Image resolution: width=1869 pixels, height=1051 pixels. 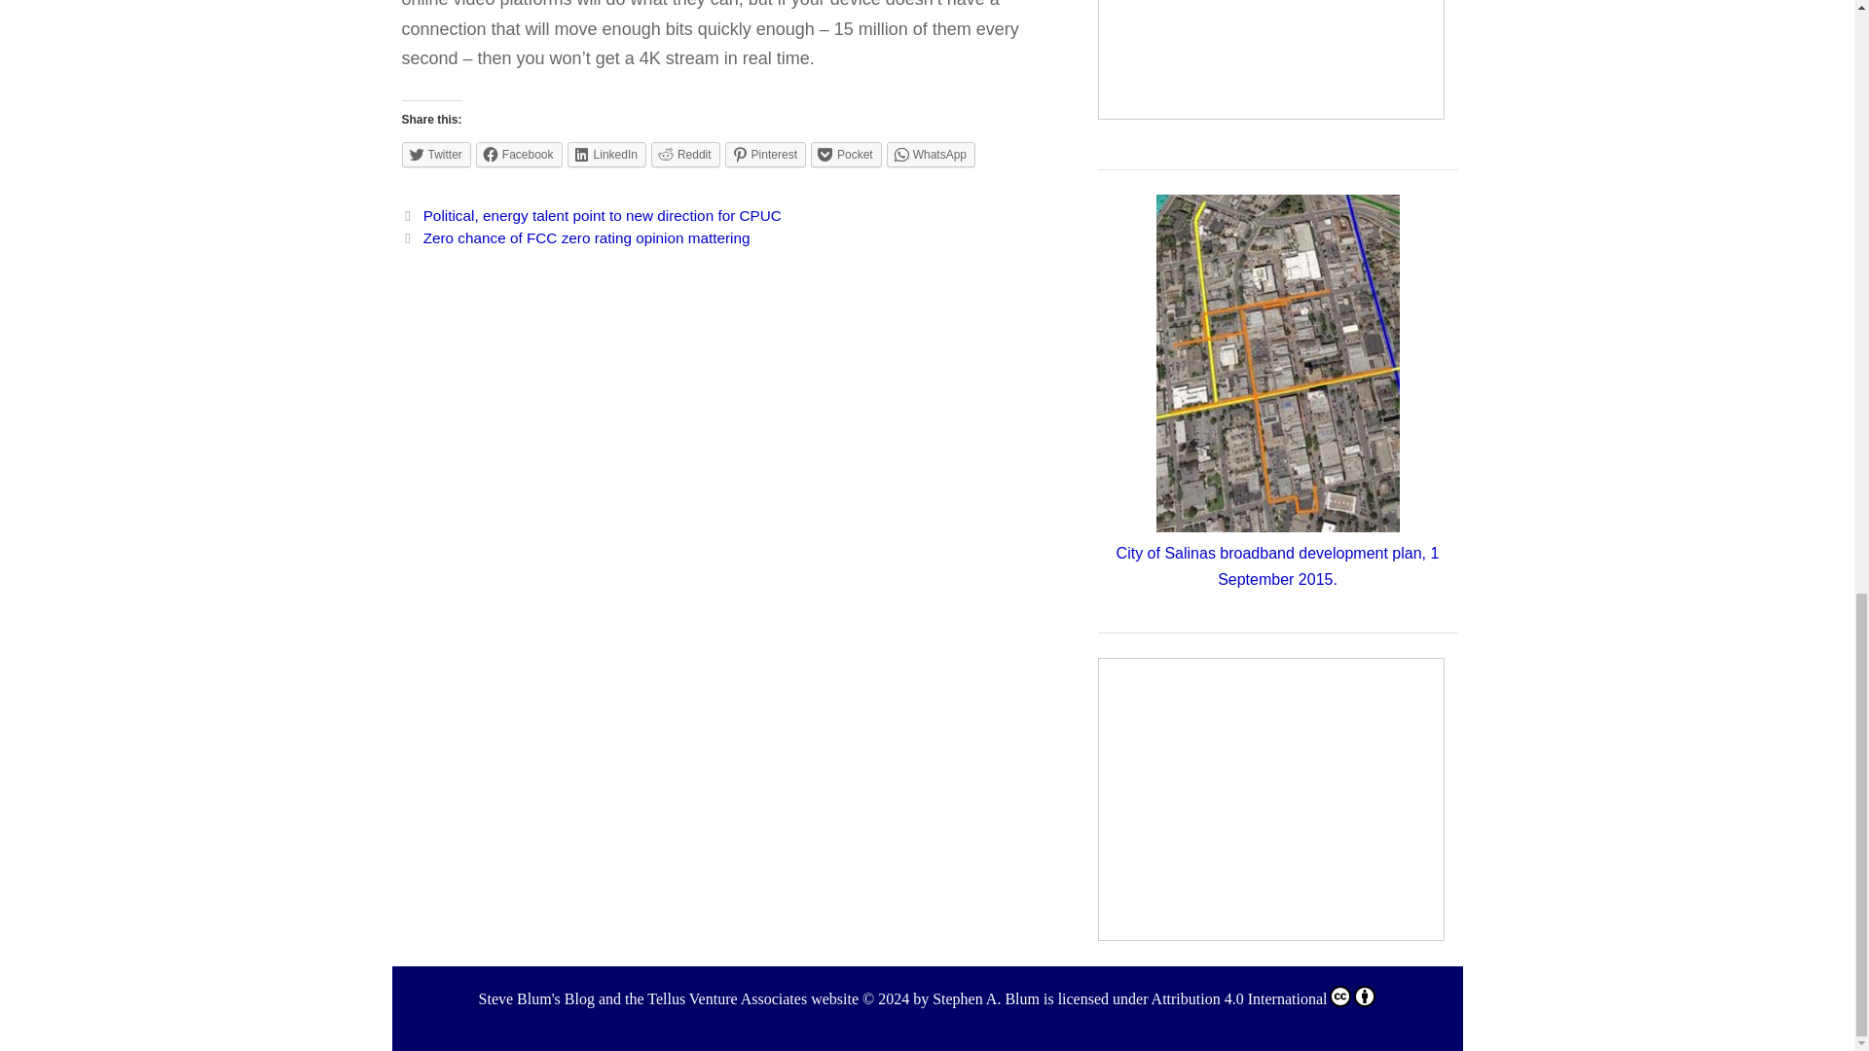 I want to click on Previous, so click(x=591, y=215).